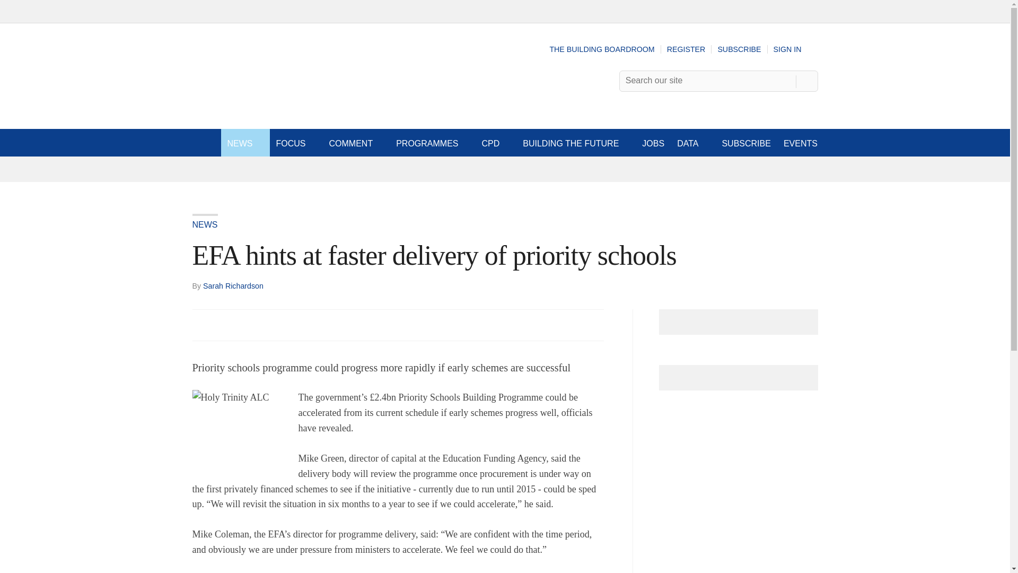  Describe the element at coordinates (739, 49) in the screenshot. I see `SUBSCRIBE` at that location.